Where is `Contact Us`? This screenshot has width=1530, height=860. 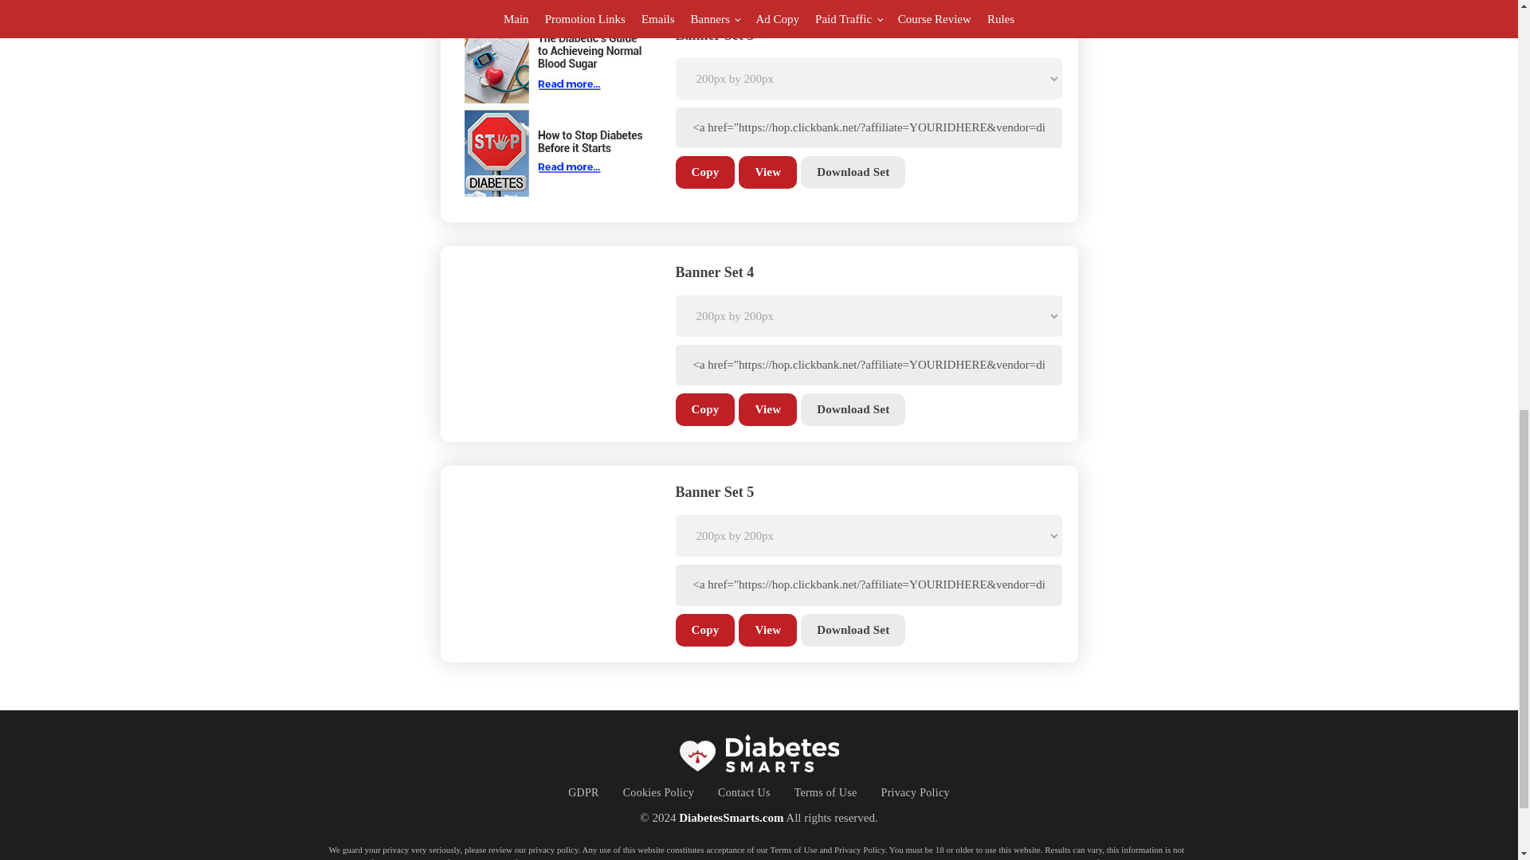
Contact Us is located at coordinates (743, 792).